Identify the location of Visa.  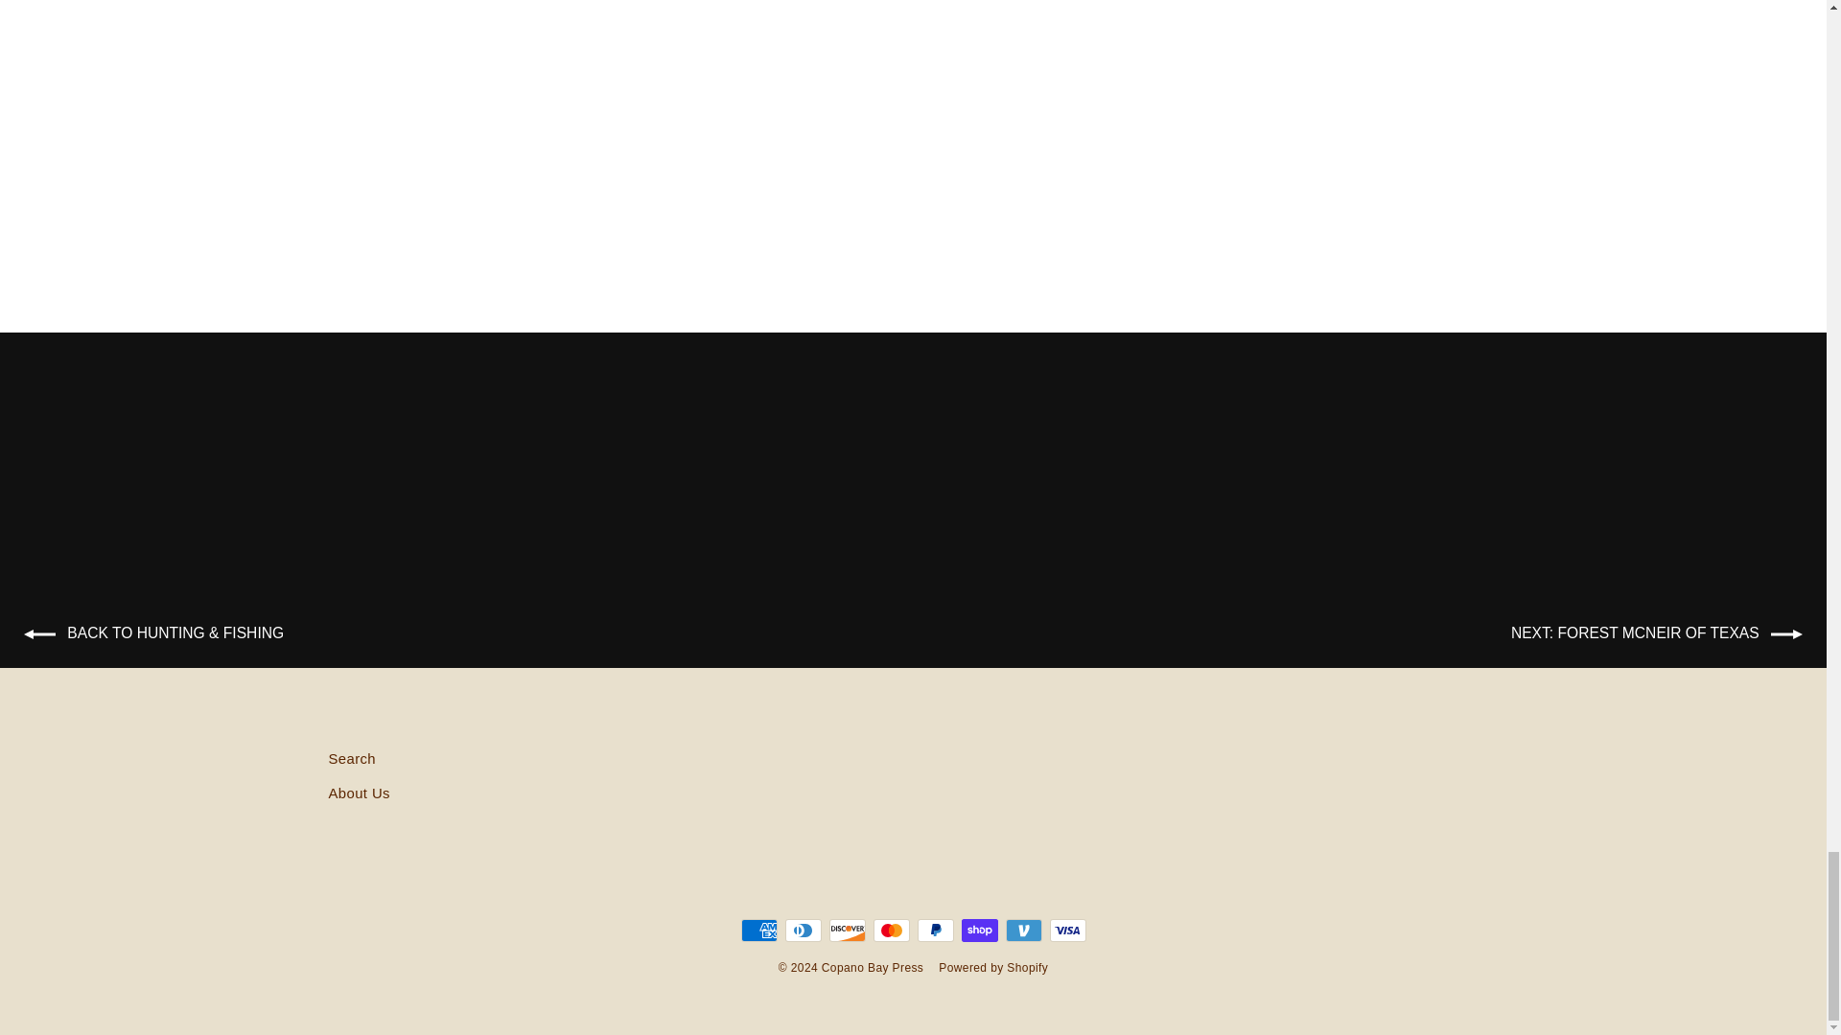
(1067, 930).